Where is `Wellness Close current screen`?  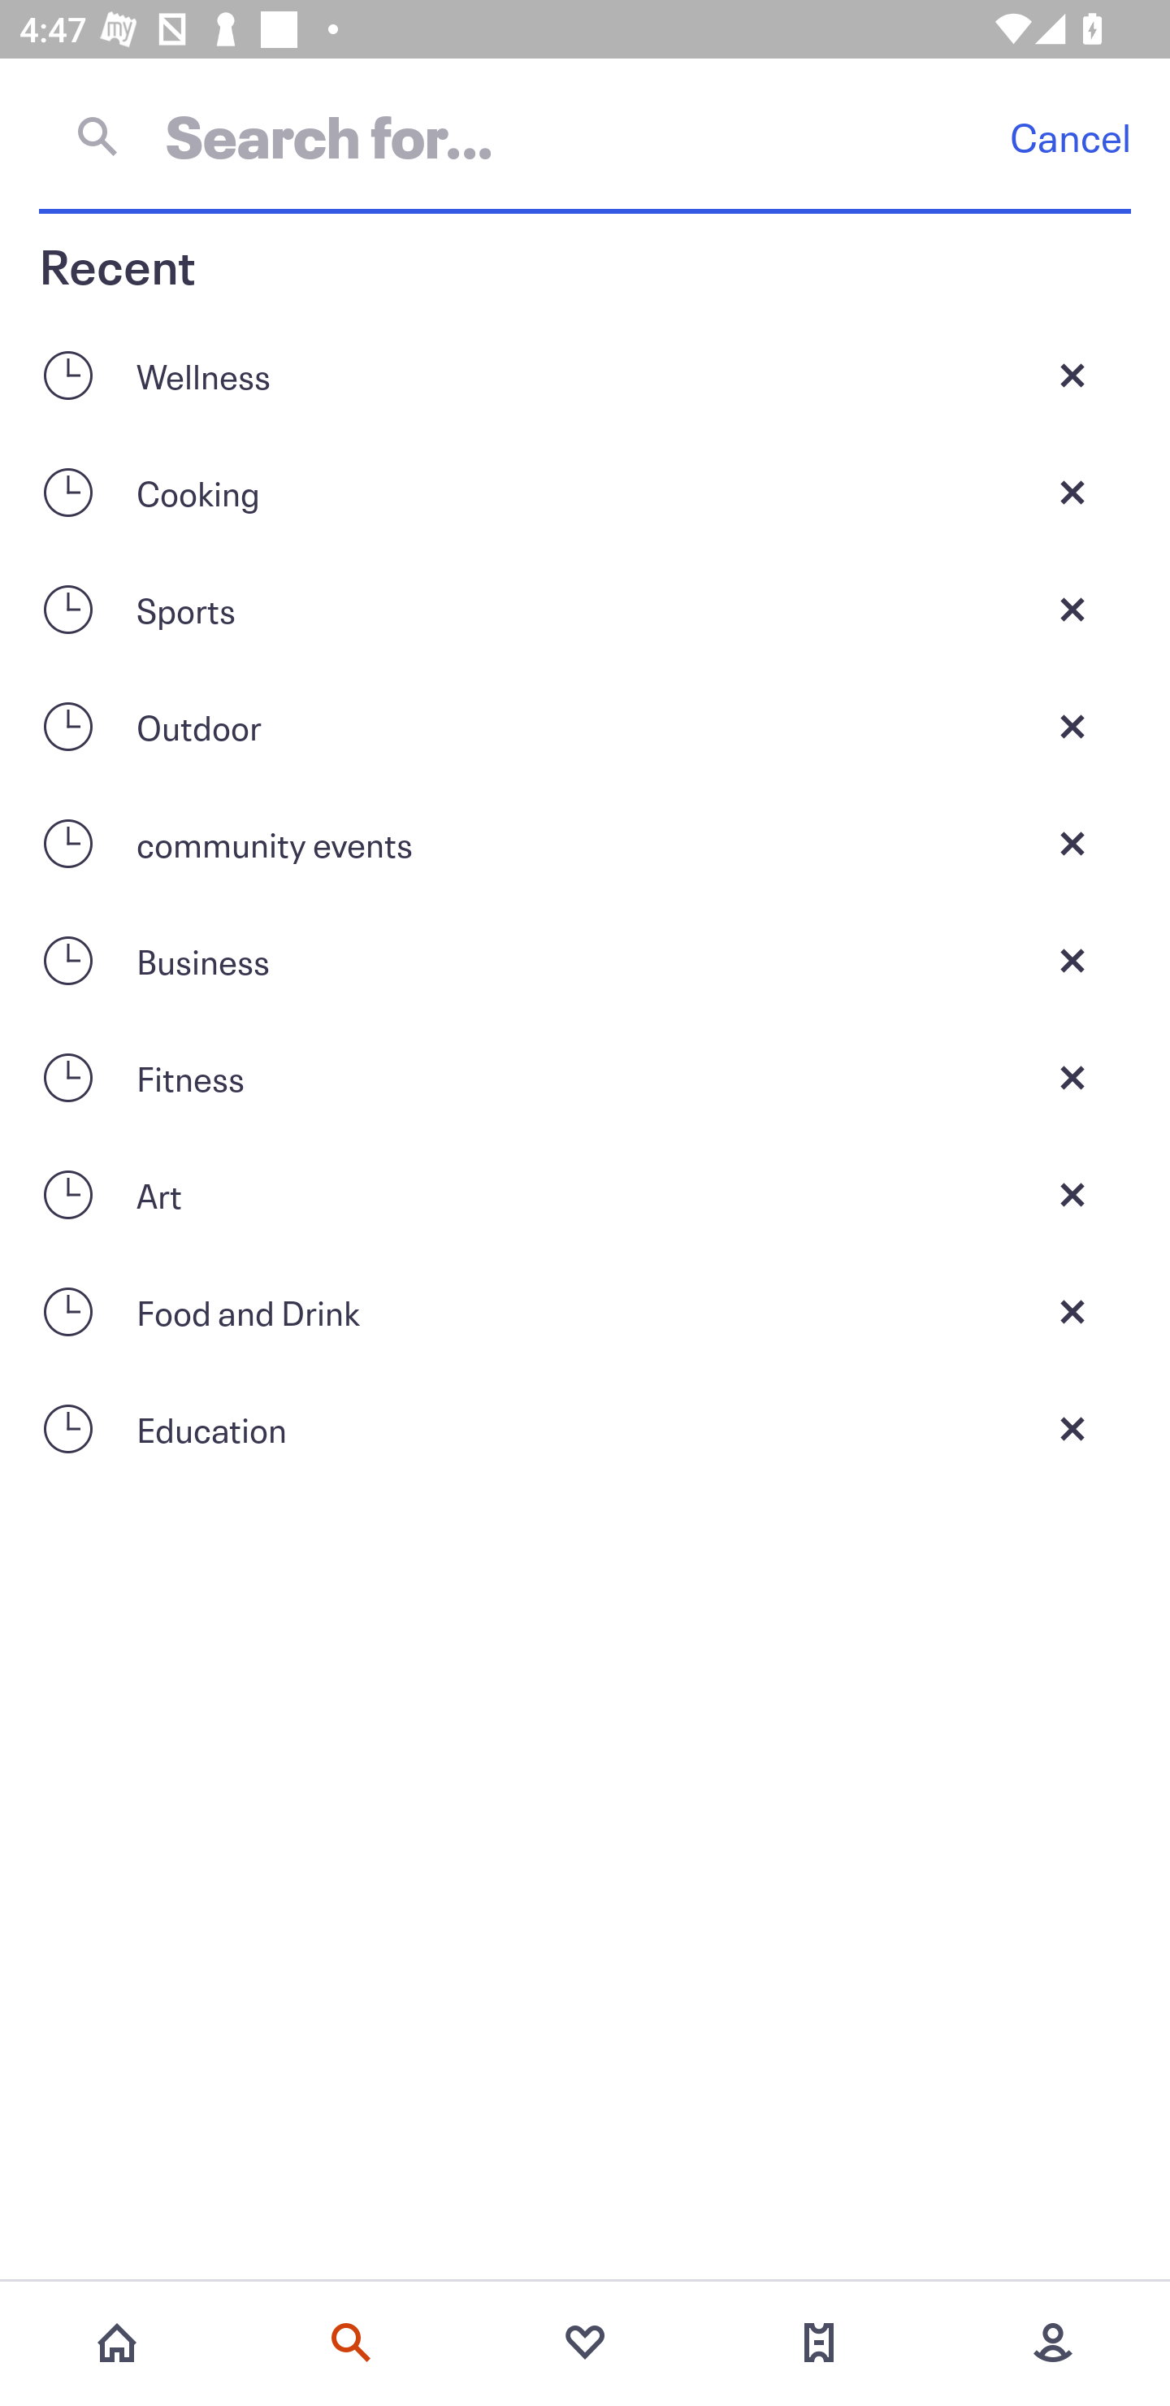 Wellness Close current screen is located at coordinates (585, 375).